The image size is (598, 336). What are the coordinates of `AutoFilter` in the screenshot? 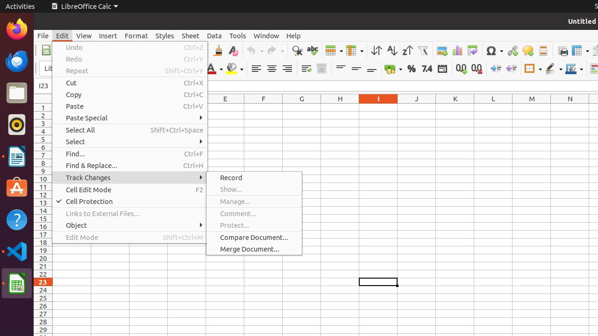 It's located at (422, 50).